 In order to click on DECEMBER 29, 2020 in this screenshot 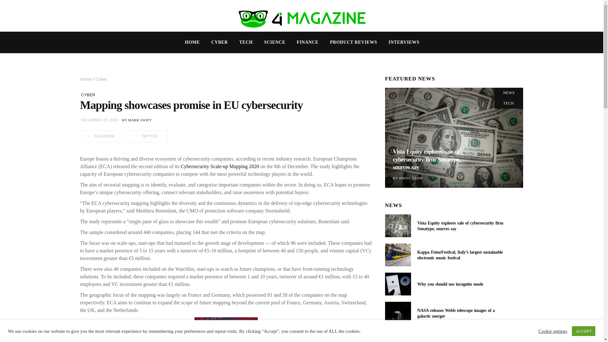, I will do `click(99, 120)`.